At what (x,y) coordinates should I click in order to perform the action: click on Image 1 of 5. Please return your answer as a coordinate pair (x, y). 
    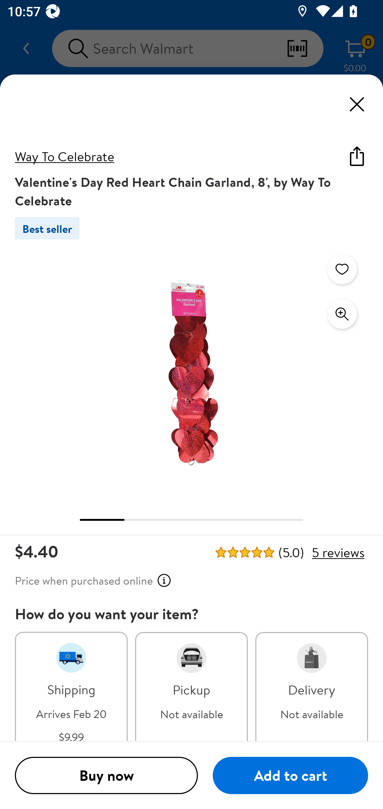
    Looking at the image, I should click on (191, 374).